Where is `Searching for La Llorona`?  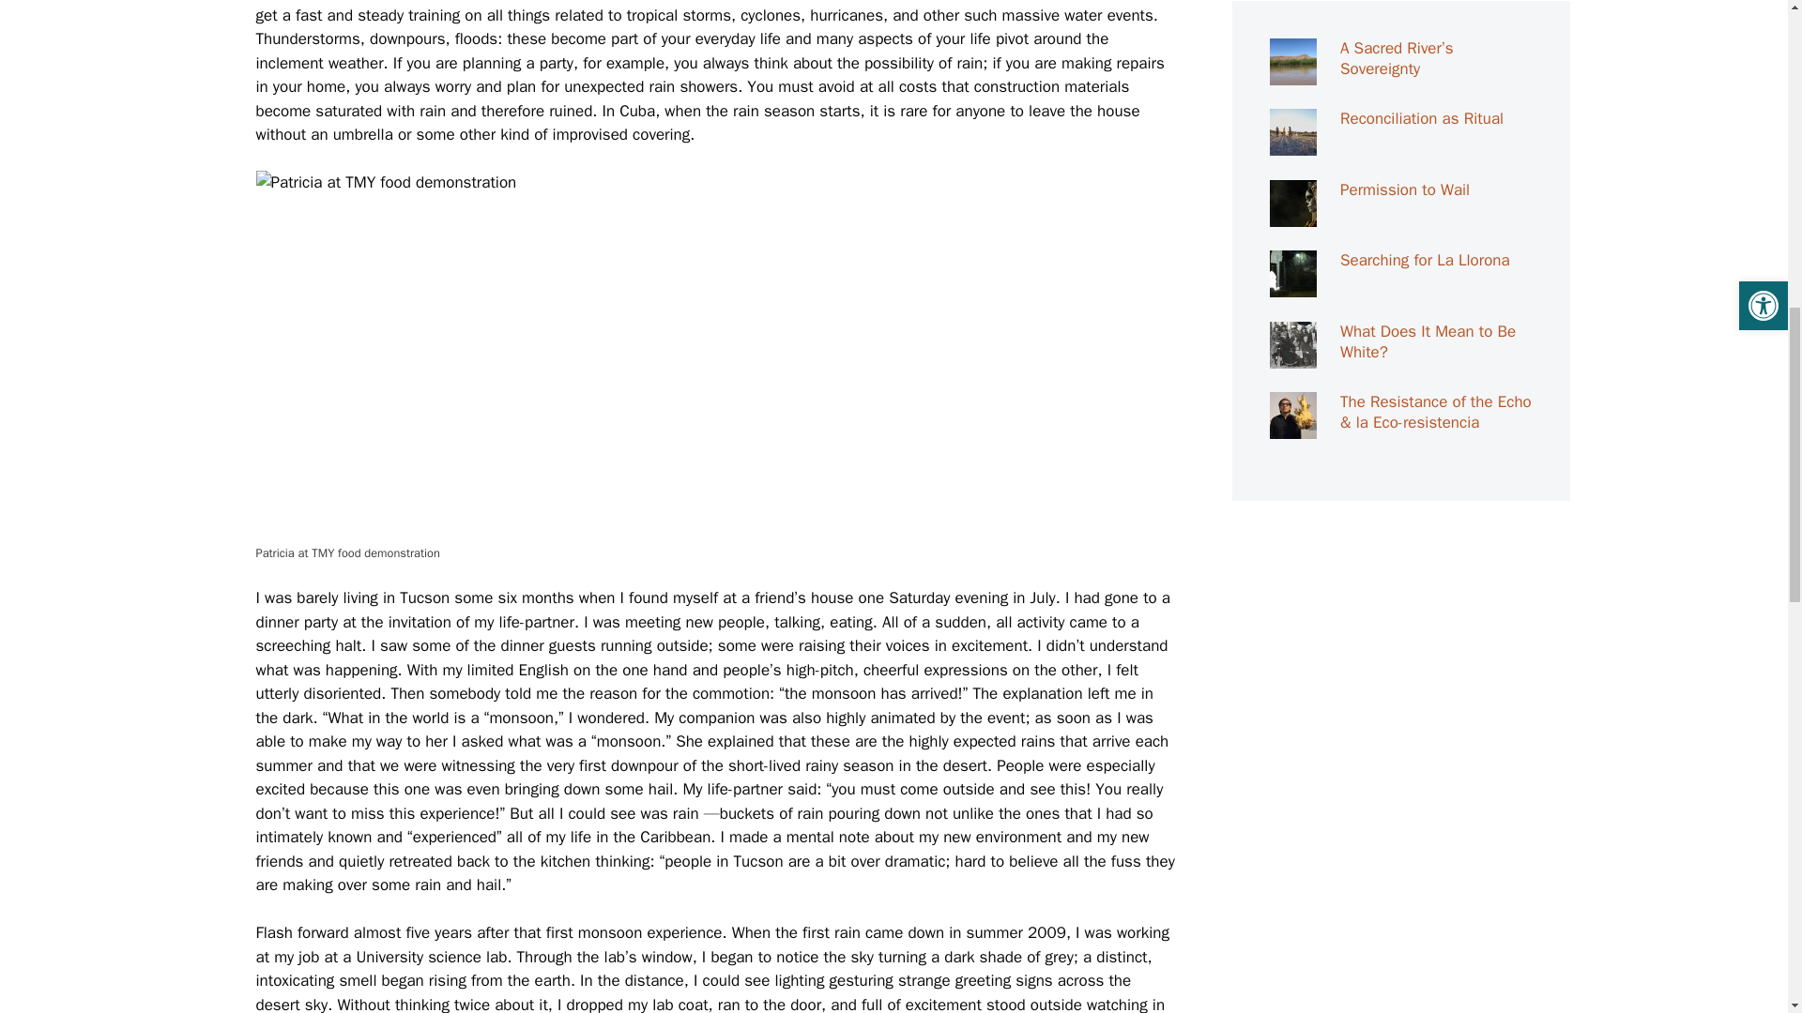
Searching for La Llorona is located at coordinates (1425, 260).